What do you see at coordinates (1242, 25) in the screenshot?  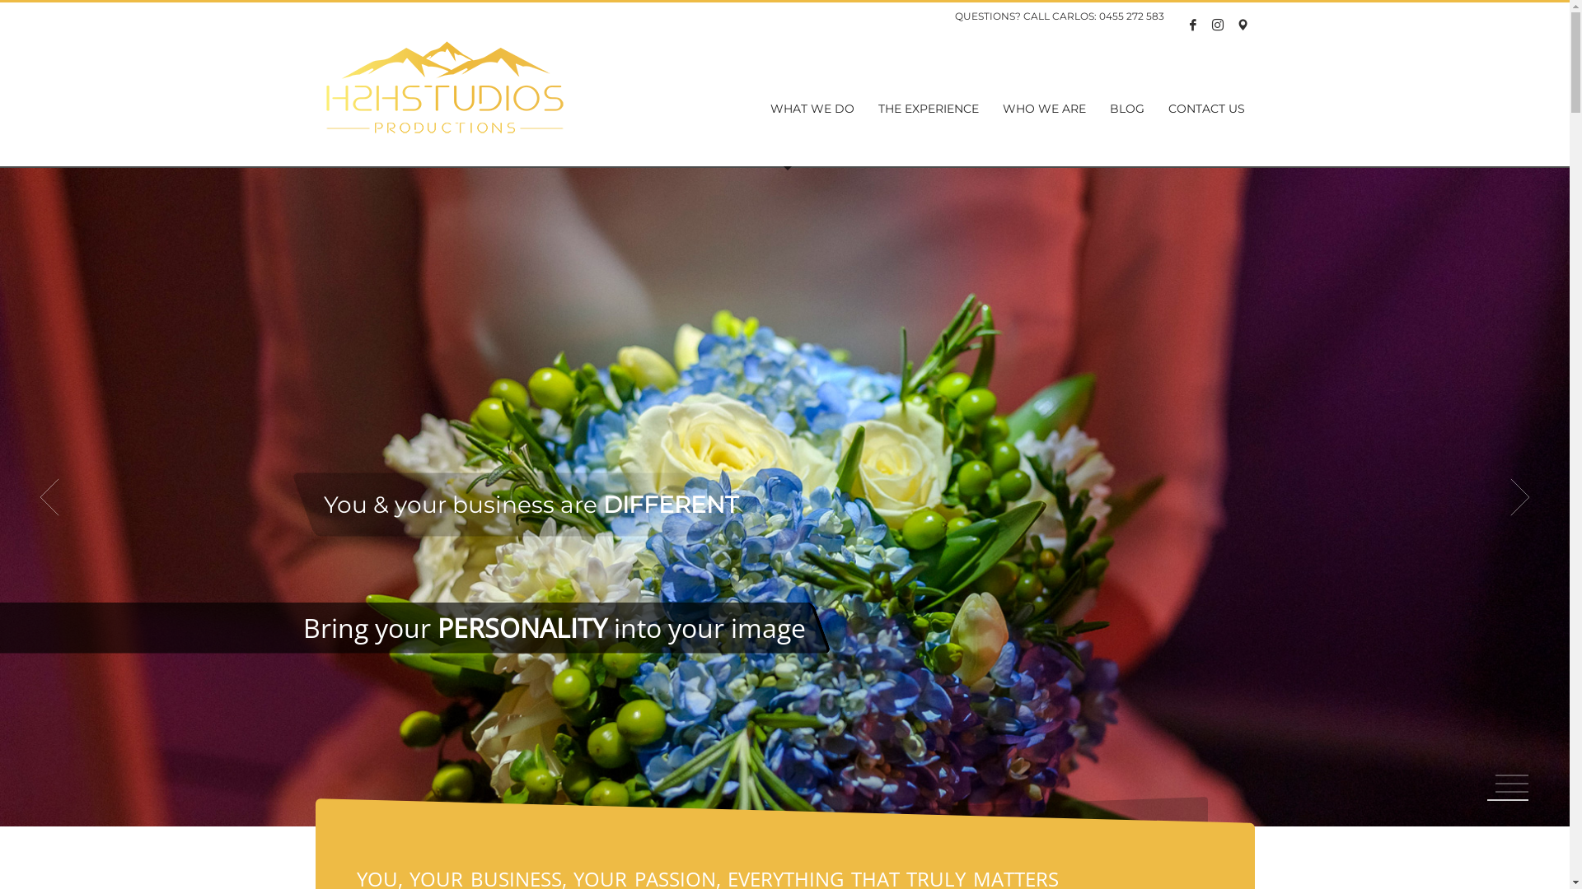 I see `VISIT US: UNIT 2, 34 TECHNOLOGY DRIVE, WARANA QLD 4575` at bounding box center [1242, 25].